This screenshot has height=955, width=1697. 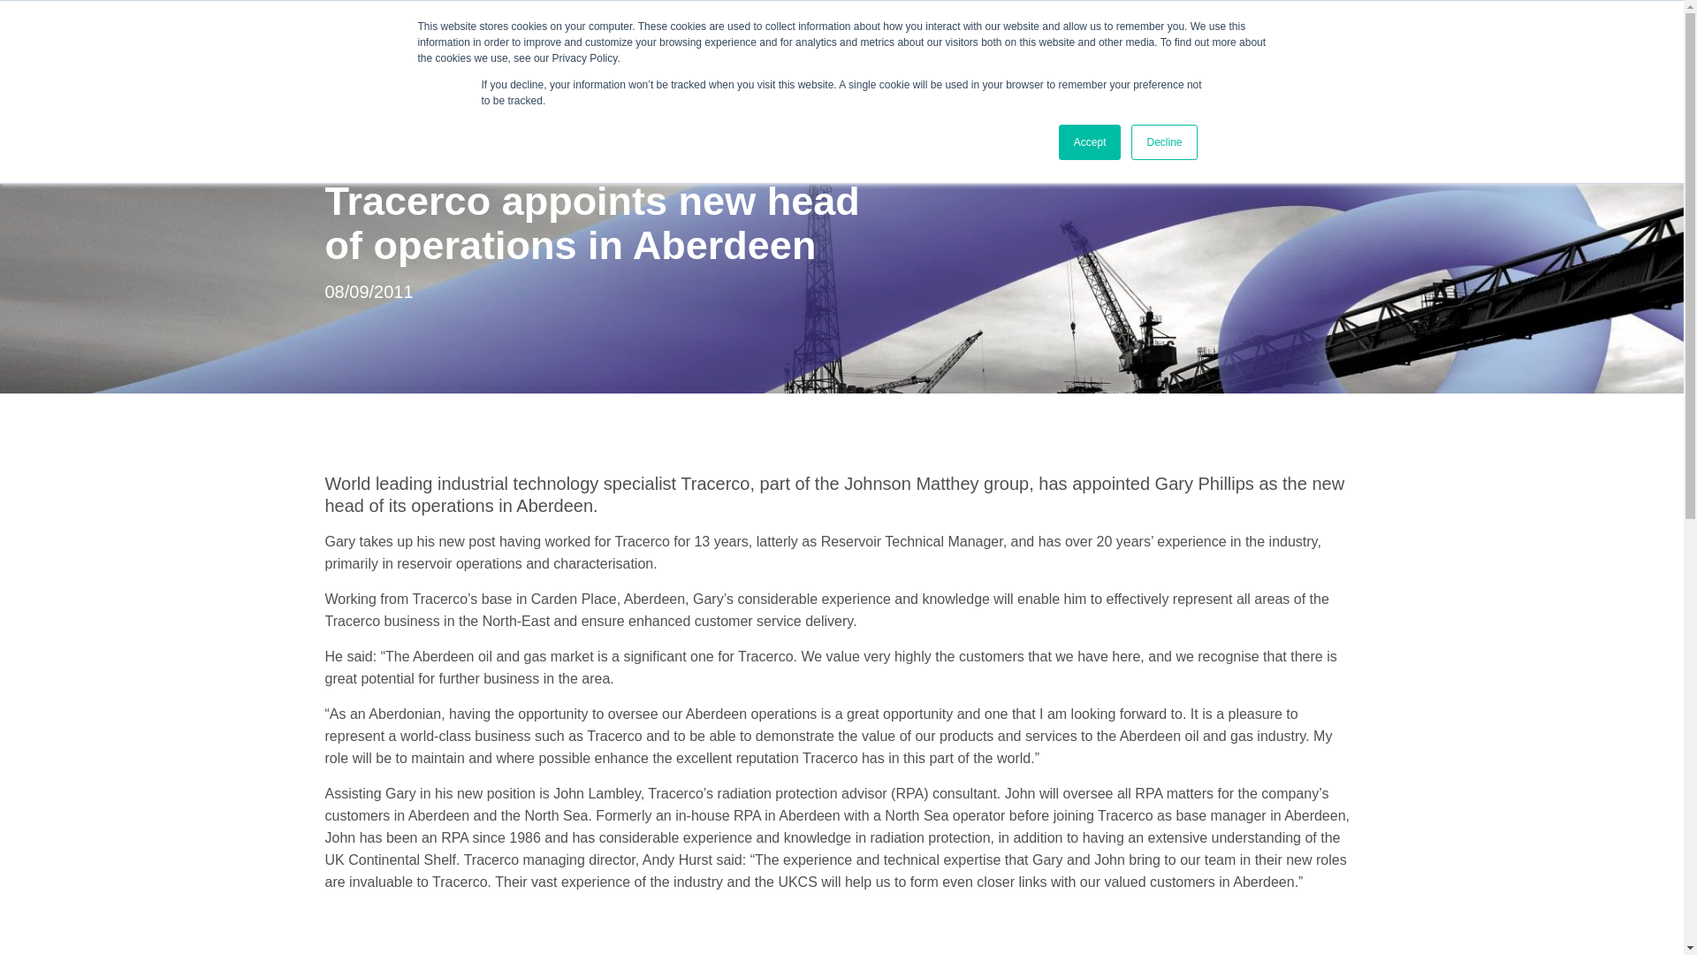 What do you see at coordinates (750, 43) in the screenshot?
I see `Who we serve` at bounding box center [750, 43].